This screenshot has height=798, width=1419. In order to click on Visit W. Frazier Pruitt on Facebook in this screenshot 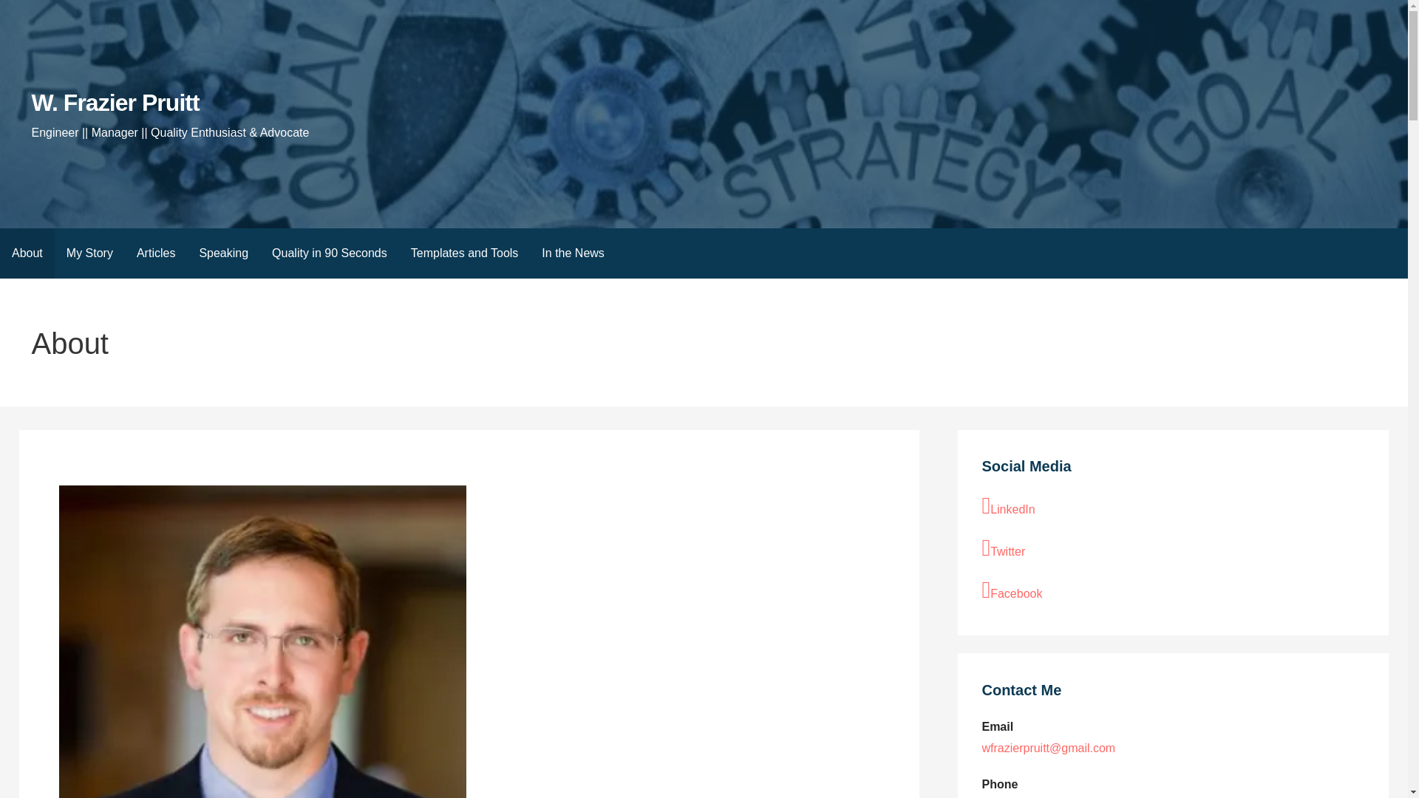, I will do `click(1172, 591)`.